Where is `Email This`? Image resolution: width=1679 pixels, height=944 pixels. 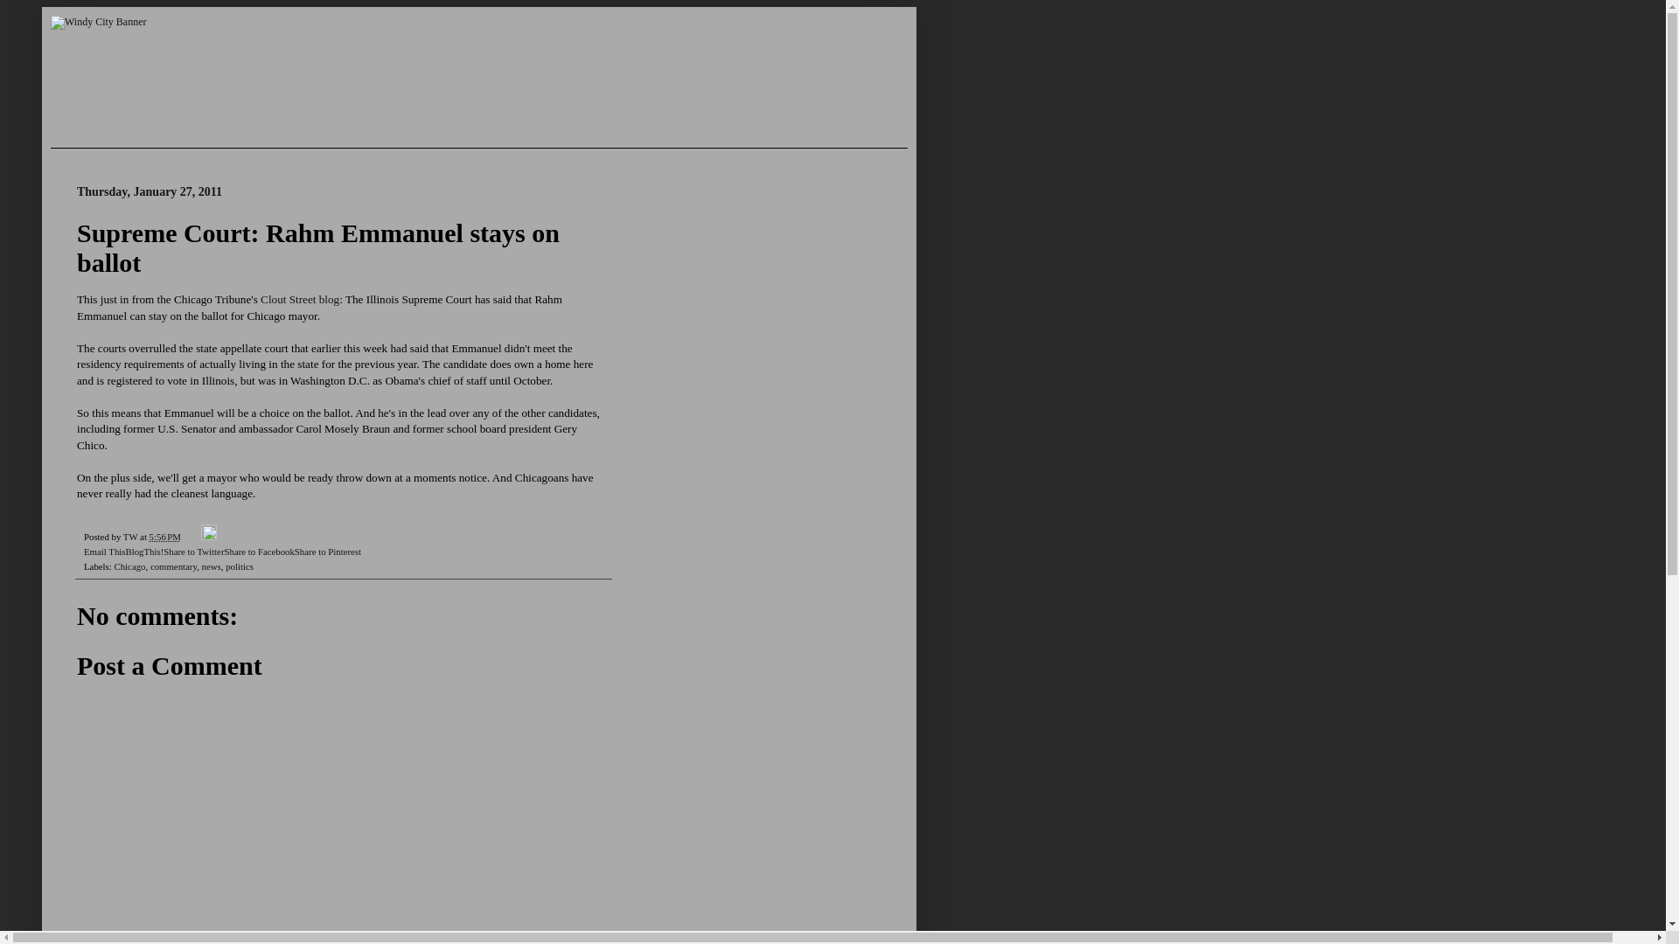
Email This is located at coordinates (104, 552).